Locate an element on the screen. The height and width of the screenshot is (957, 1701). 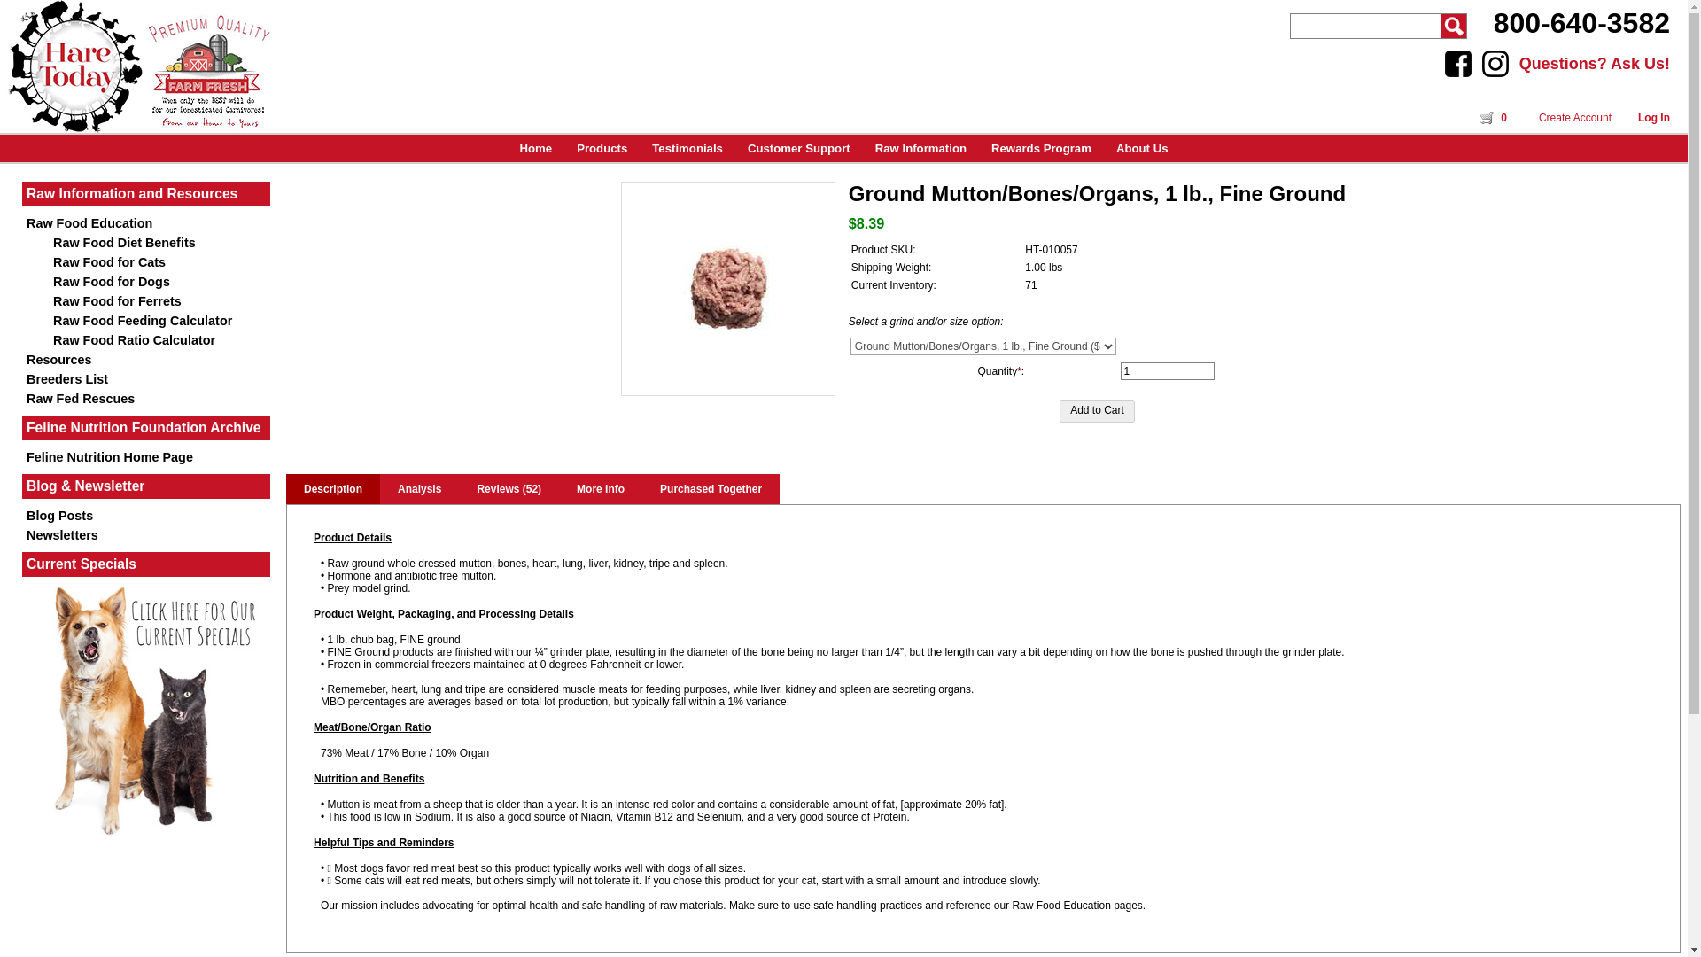
Follow Us on Facebook is located at coordinates (1457, 64).